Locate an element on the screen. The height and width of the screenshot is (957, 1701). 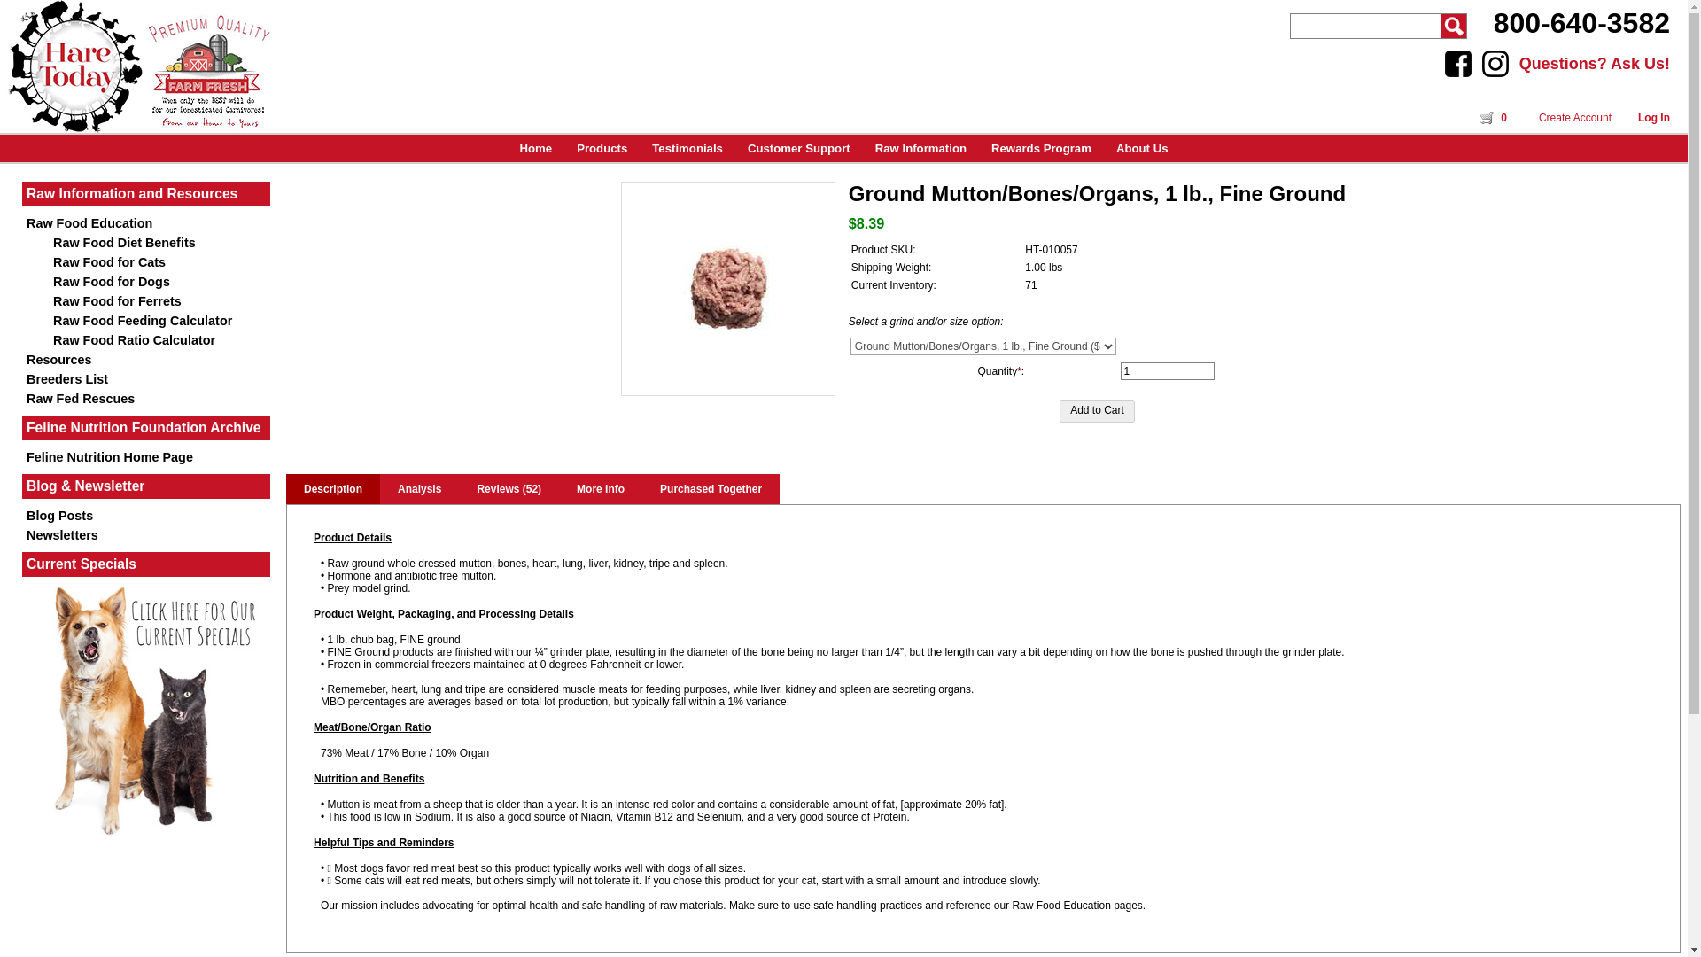
Follow Us on Facebook is located at coordinates (1457, 64).